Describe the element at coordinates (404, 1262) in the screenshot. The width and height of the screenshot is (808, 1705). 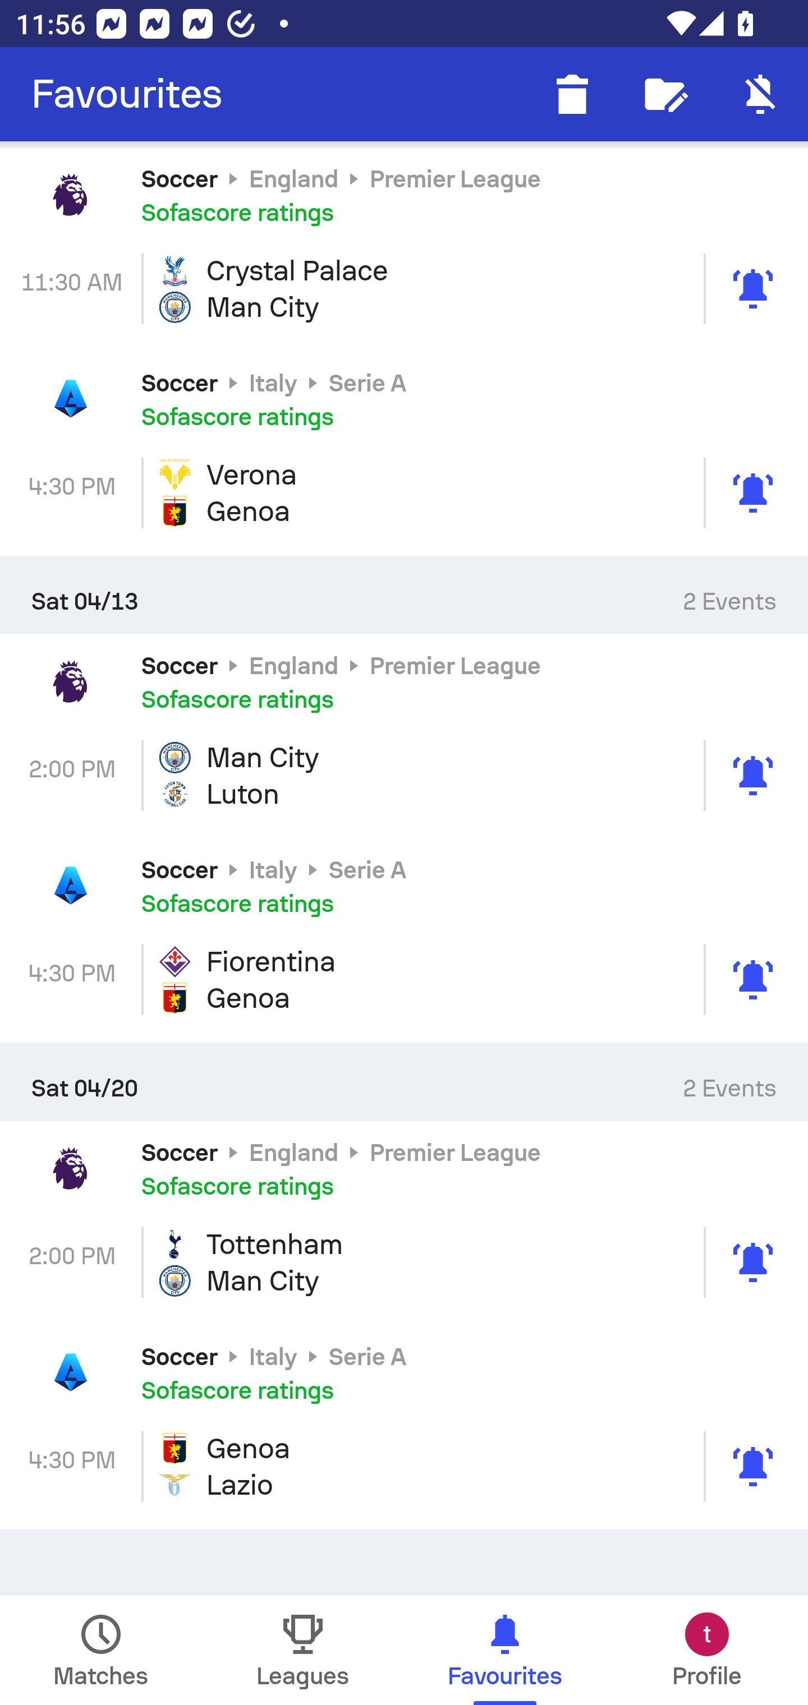
I see `2:00 PM Tottenham  Man City` at that location.